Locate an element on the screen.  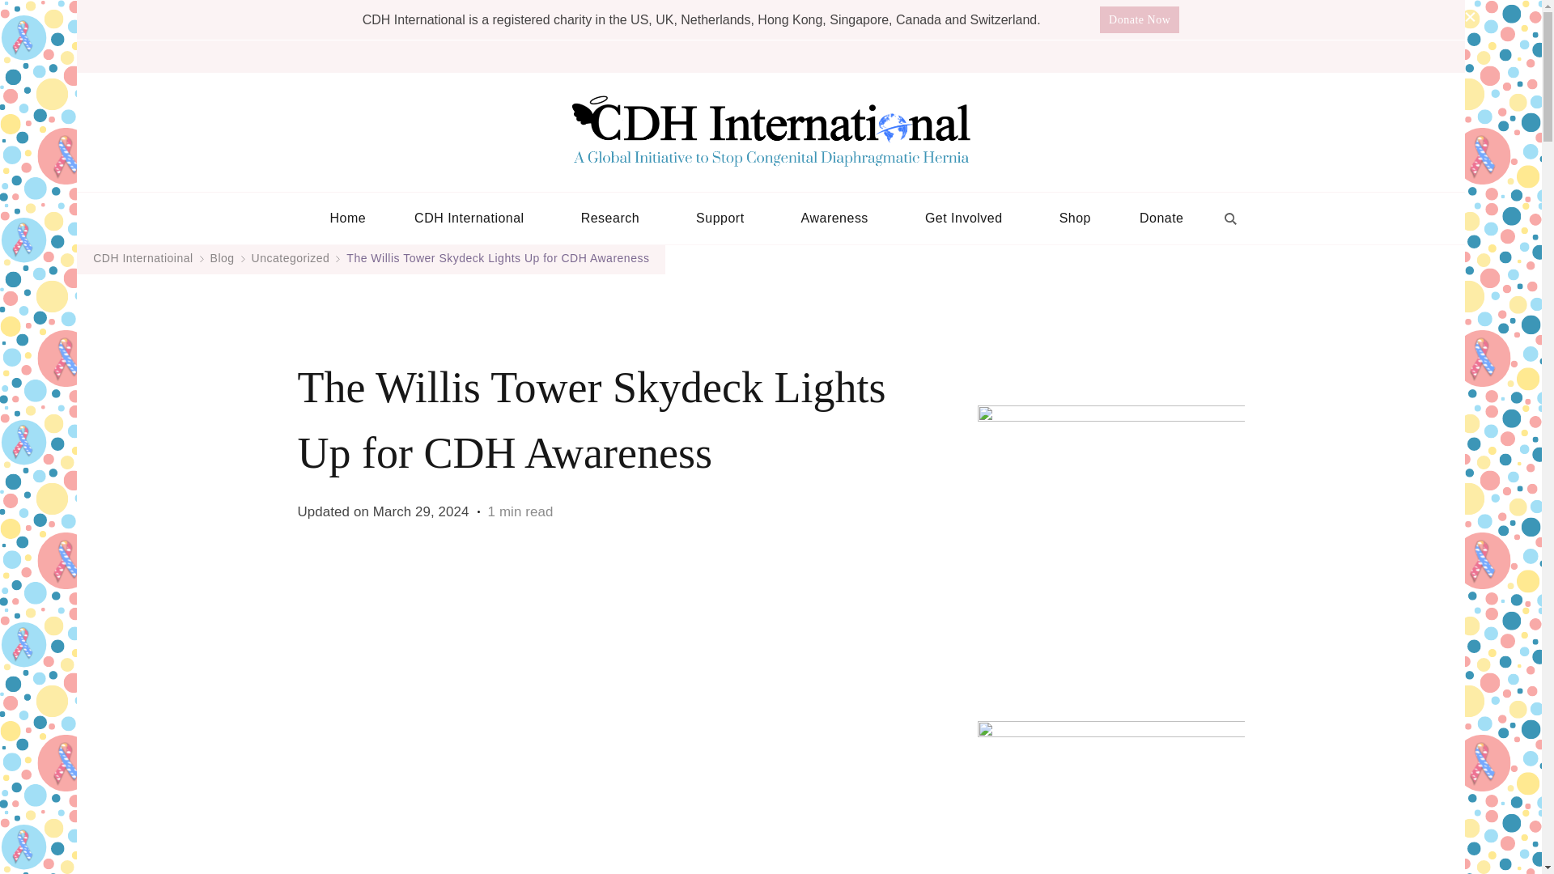
Donate Now is located at coordinates (1140, 19).